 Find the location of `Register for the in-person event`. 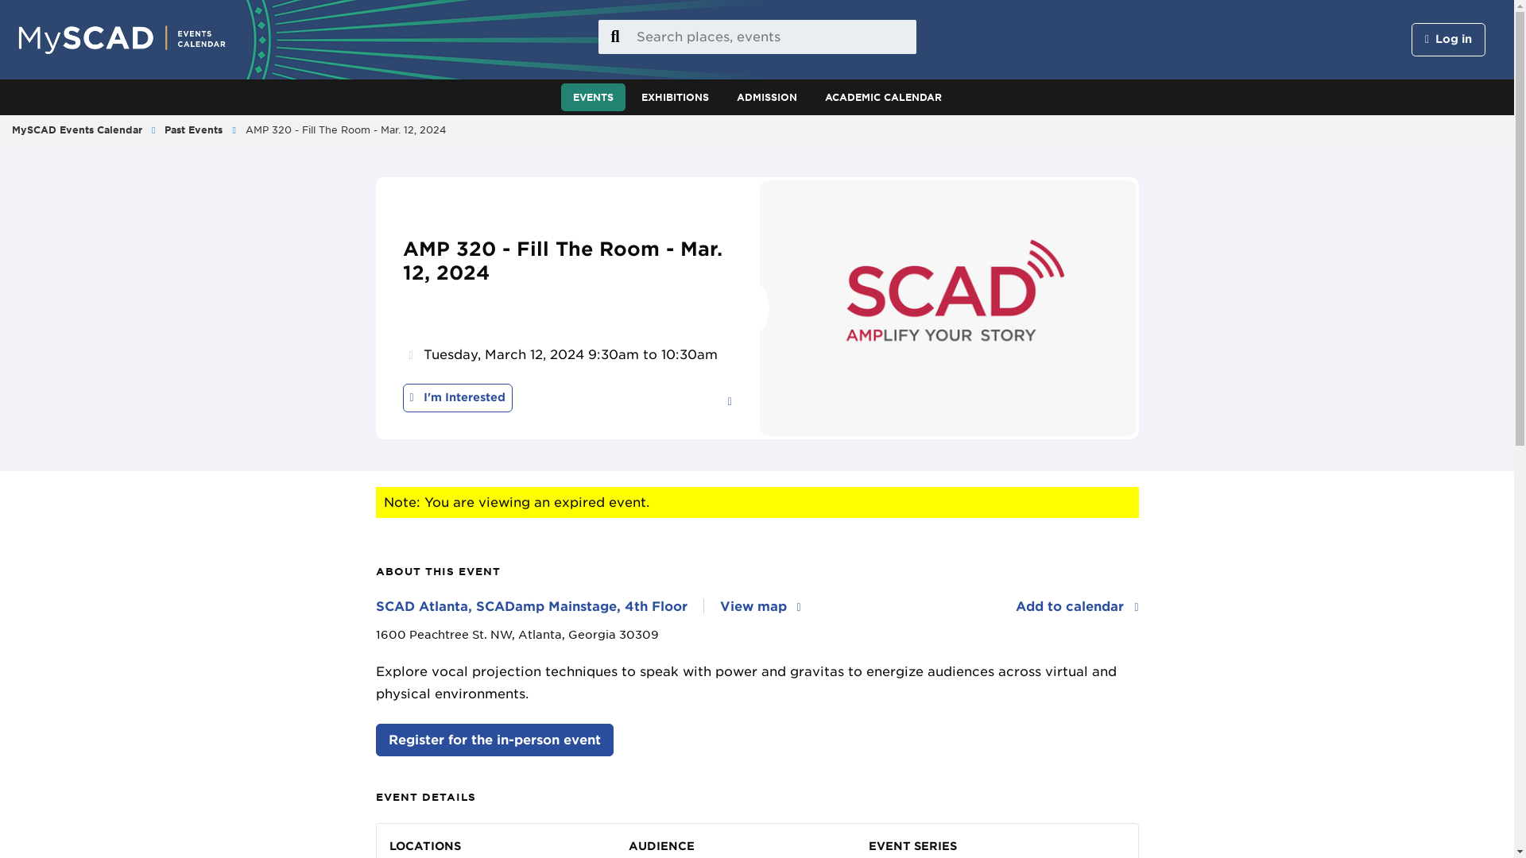

Register for the in-person event is located at coordinates (494, 740).